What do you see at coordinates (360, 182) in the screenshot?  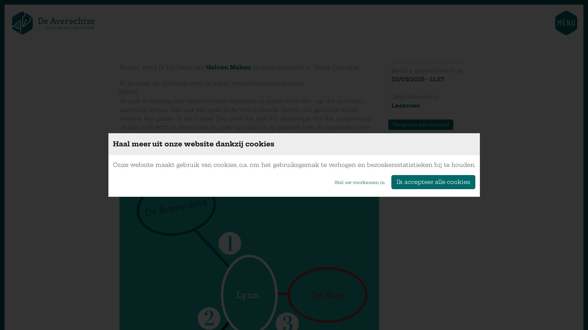 I see `Stel uw voorkeuren in` at bounding box center [360, 182].